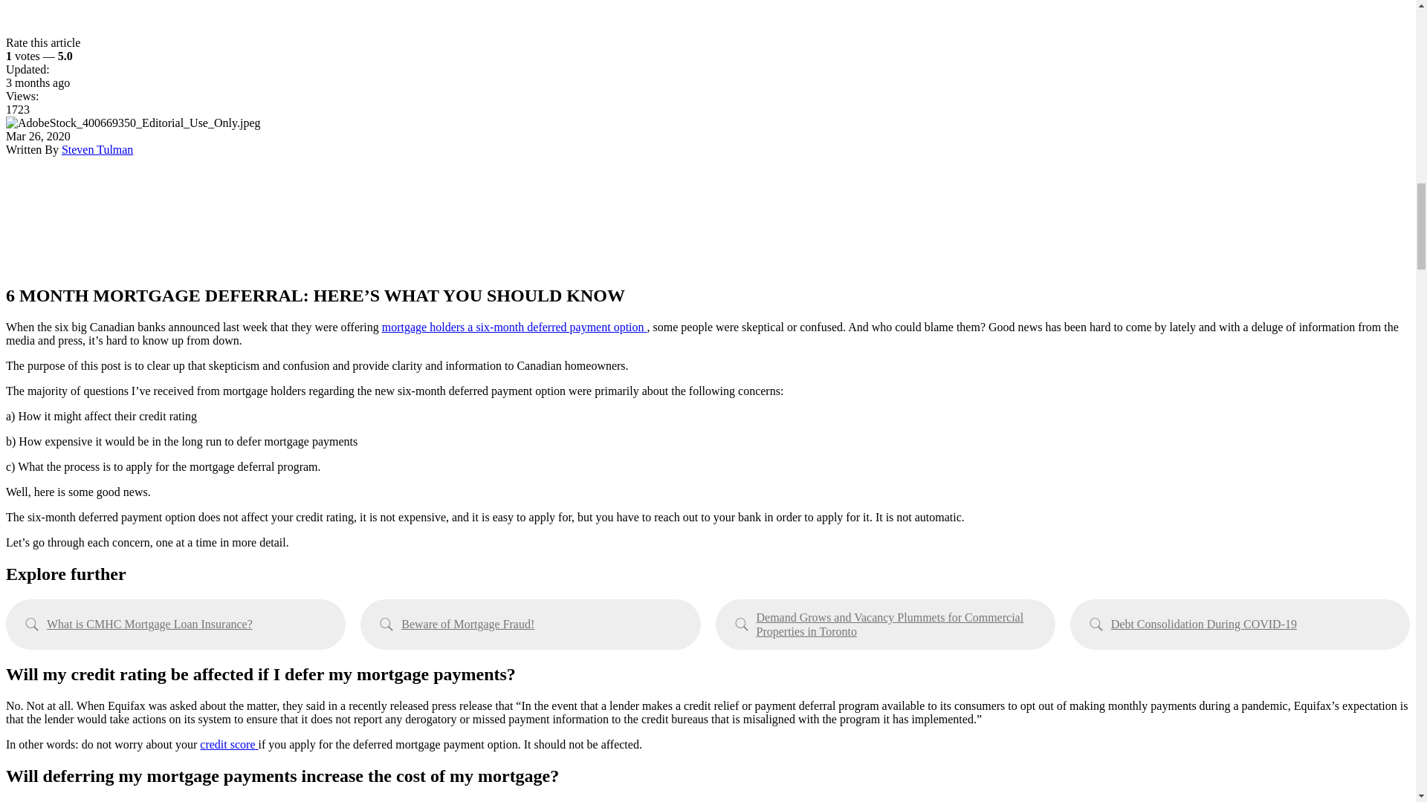 The image size is (1427, 802). I want to click on credit score, so click(229, 744).